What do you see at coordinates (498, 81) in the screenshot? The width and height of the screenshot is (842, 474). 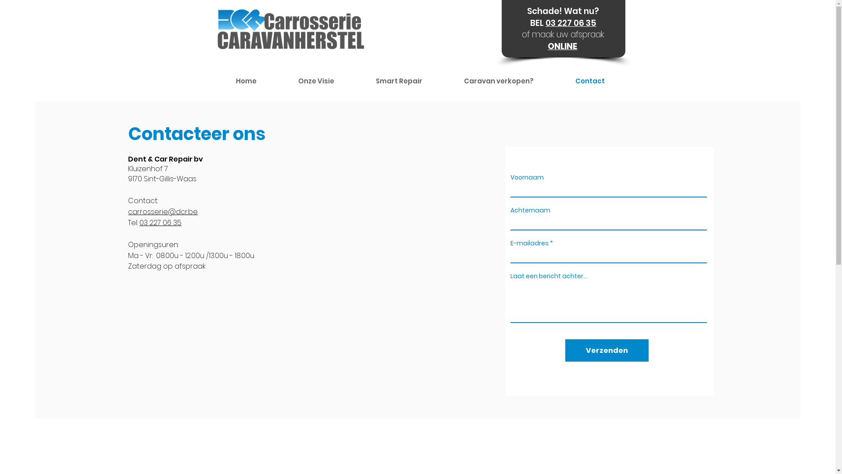 I see `Caravan verkopen?` at bounding box center [498, 81].